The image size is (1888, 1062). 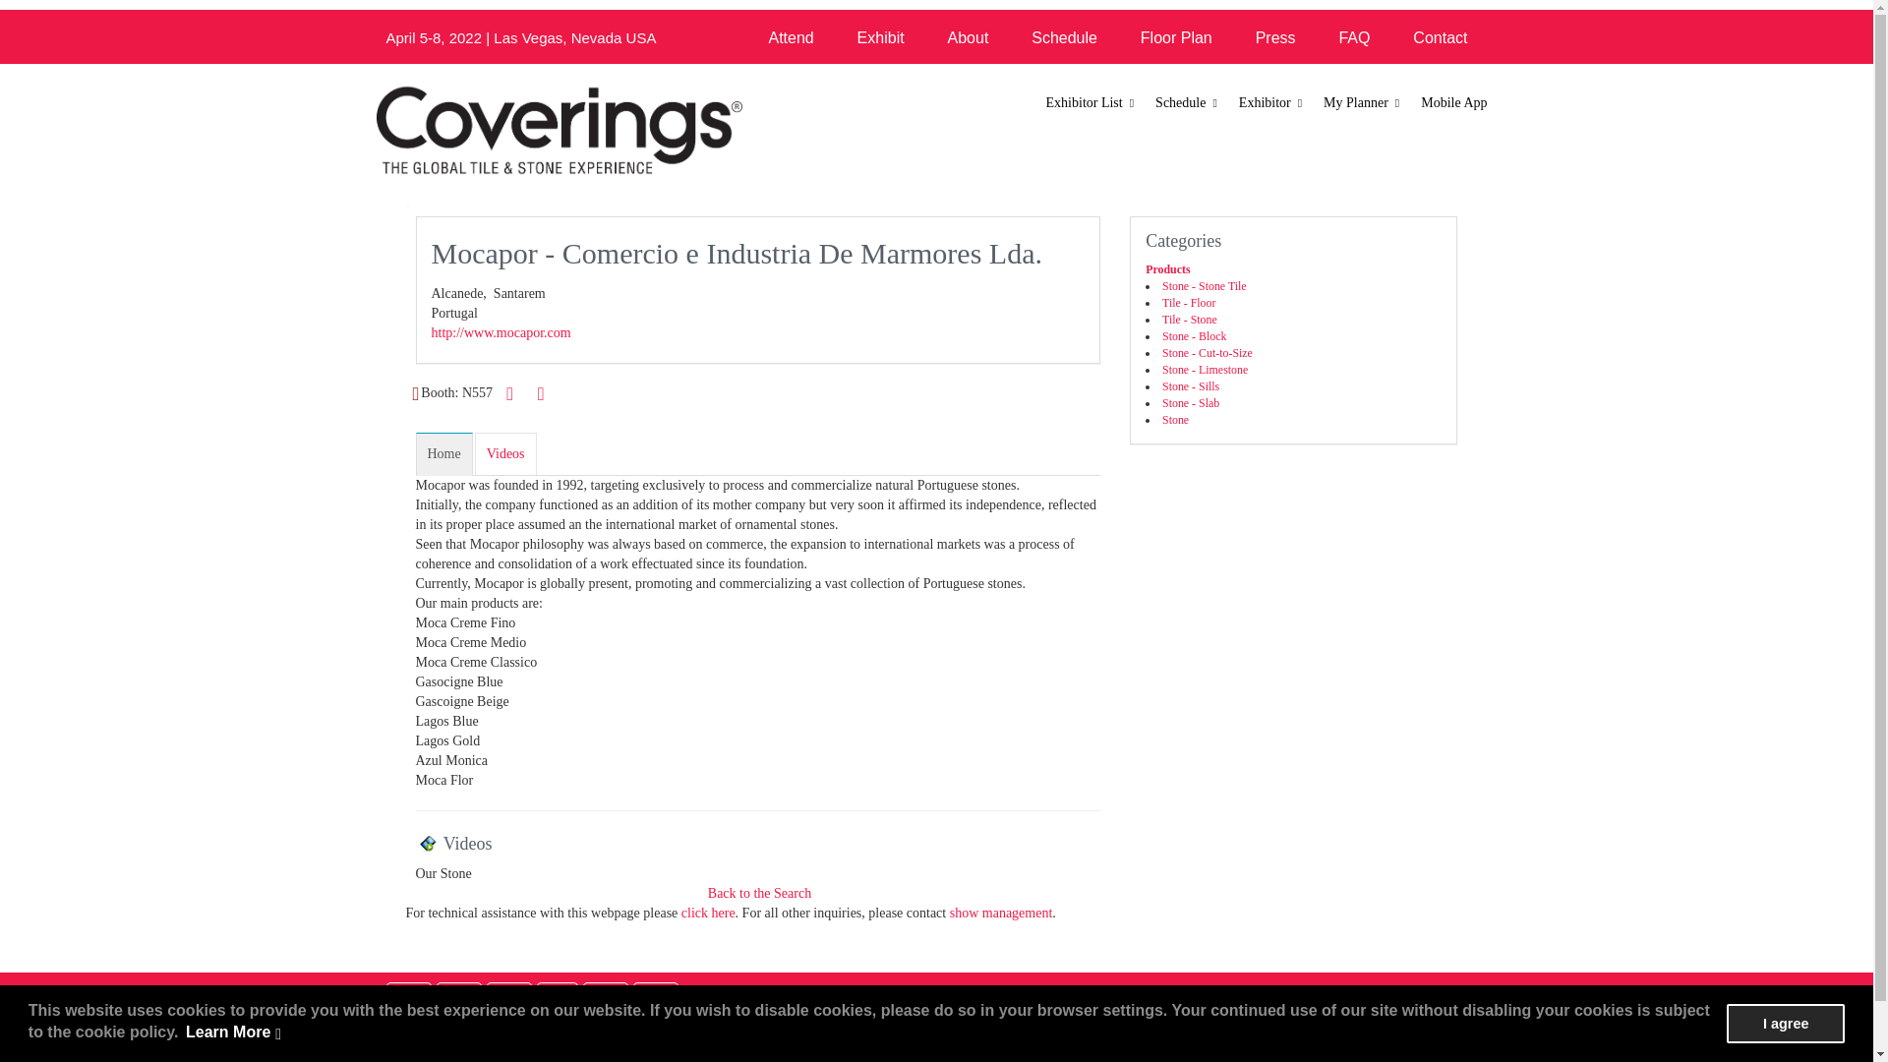 What do you see at coordinates (968, 37) in the screenshot?
I see `About` at bounding box center [968, 37].